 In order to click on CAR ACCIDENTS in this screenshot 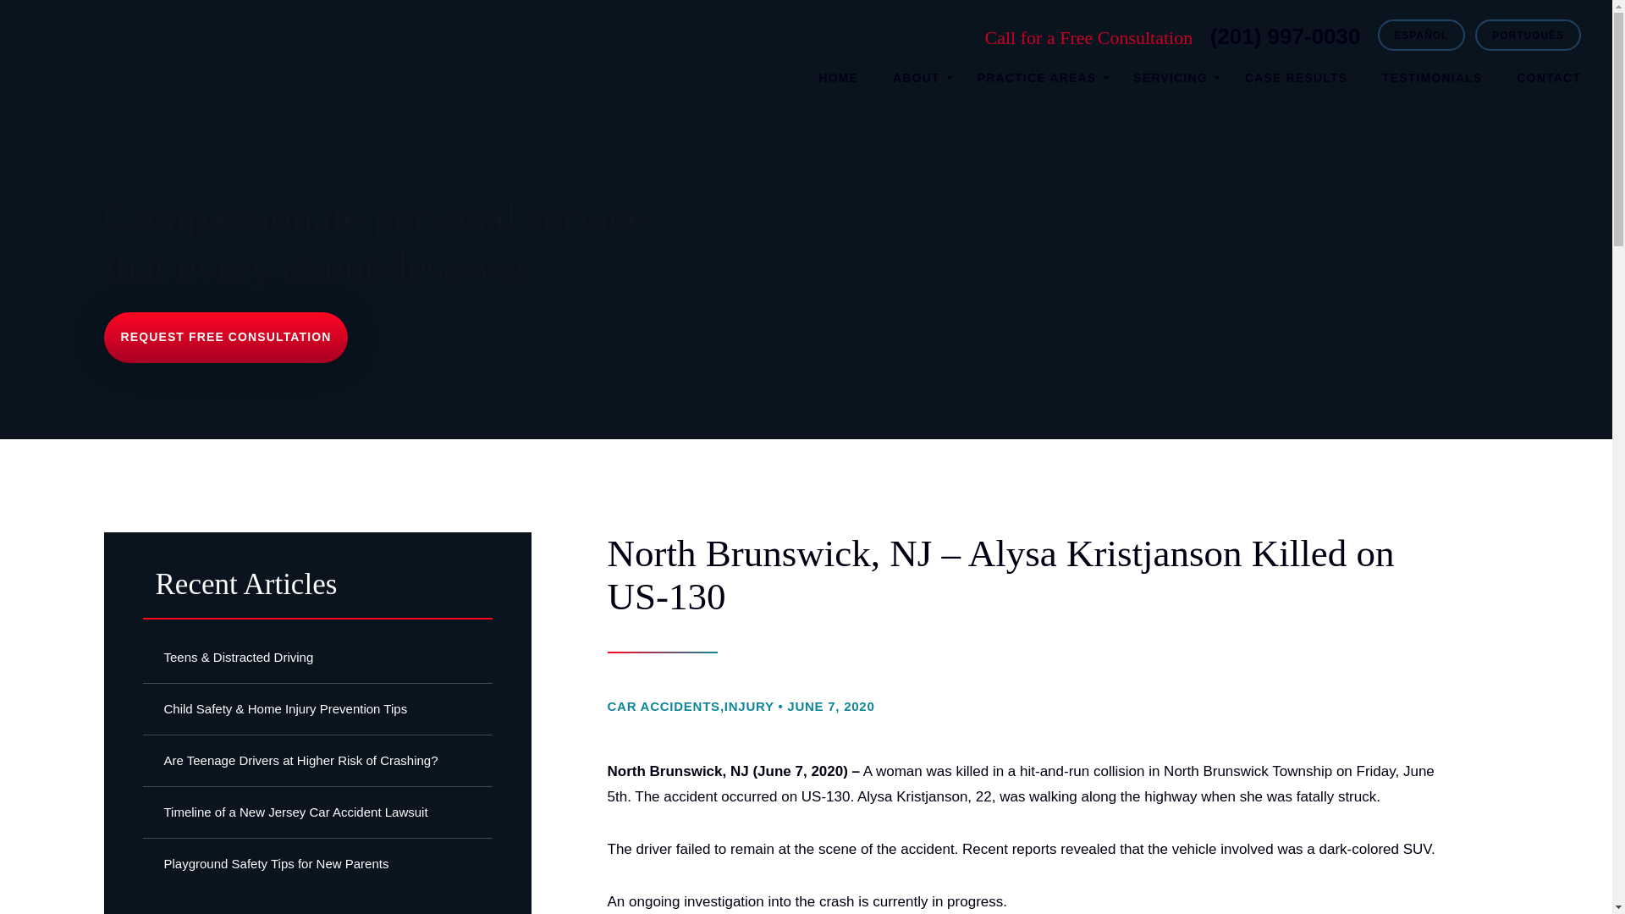, I will do `click(664, 706)`.